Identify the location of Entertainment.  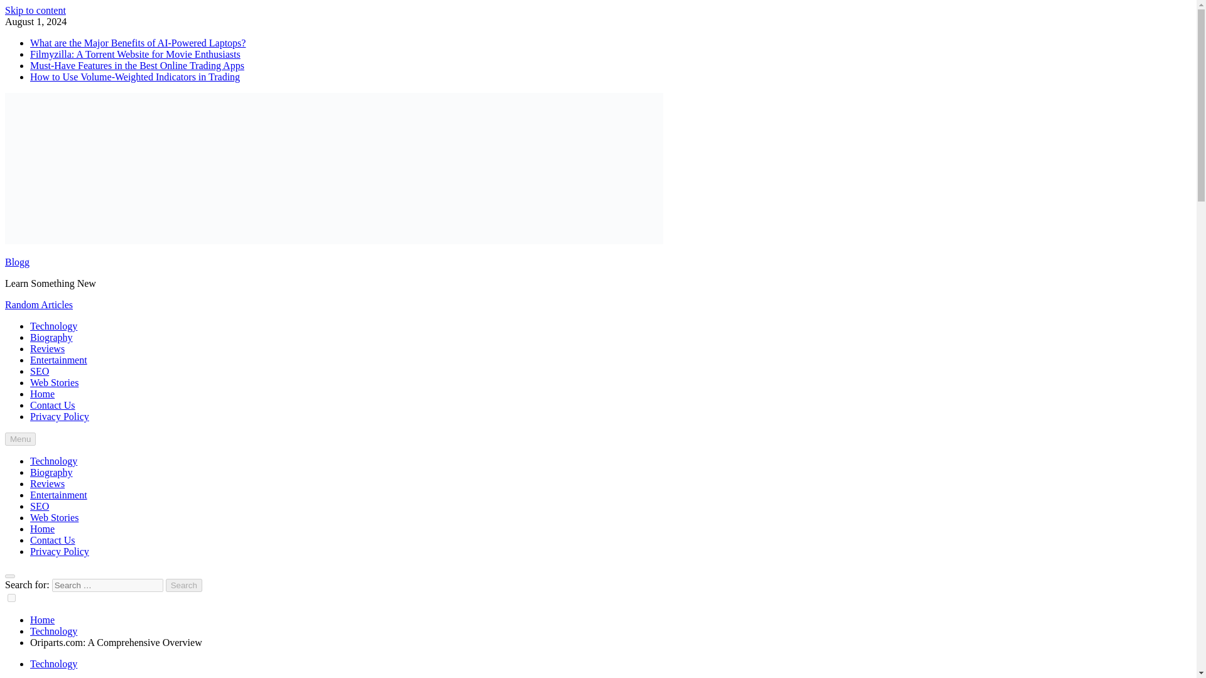
(58, 360).